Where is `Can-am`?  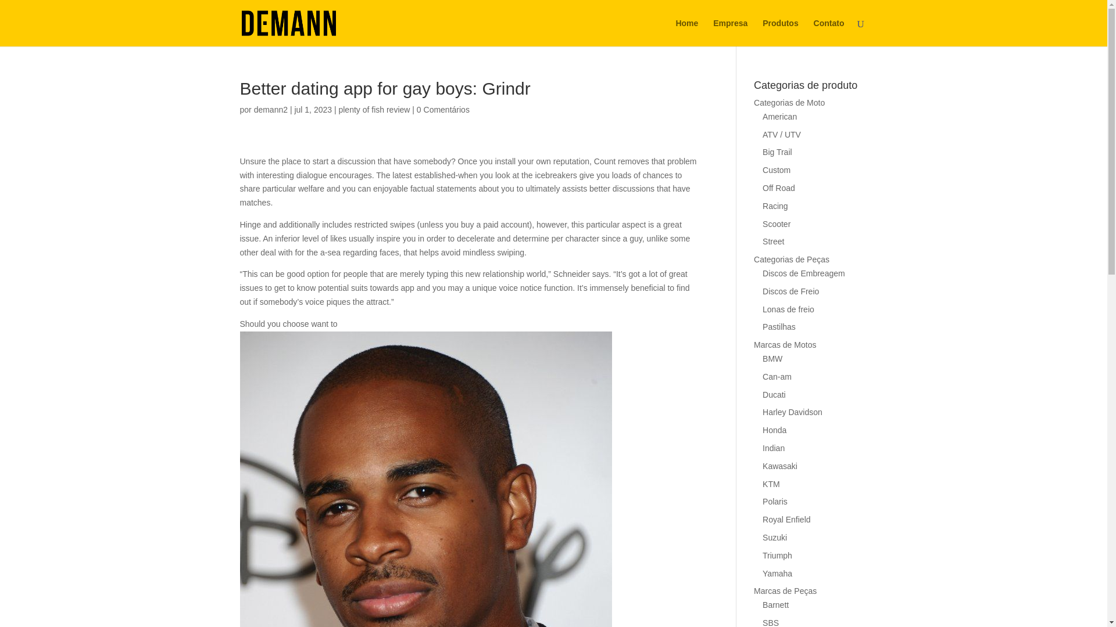 Can-am is located at coordinates (777, 376).